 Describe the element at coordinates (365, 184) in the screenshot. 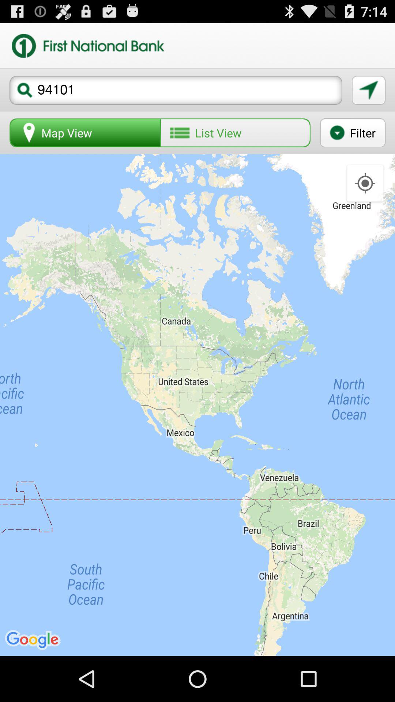

I see `launch button below the filter` at that location.